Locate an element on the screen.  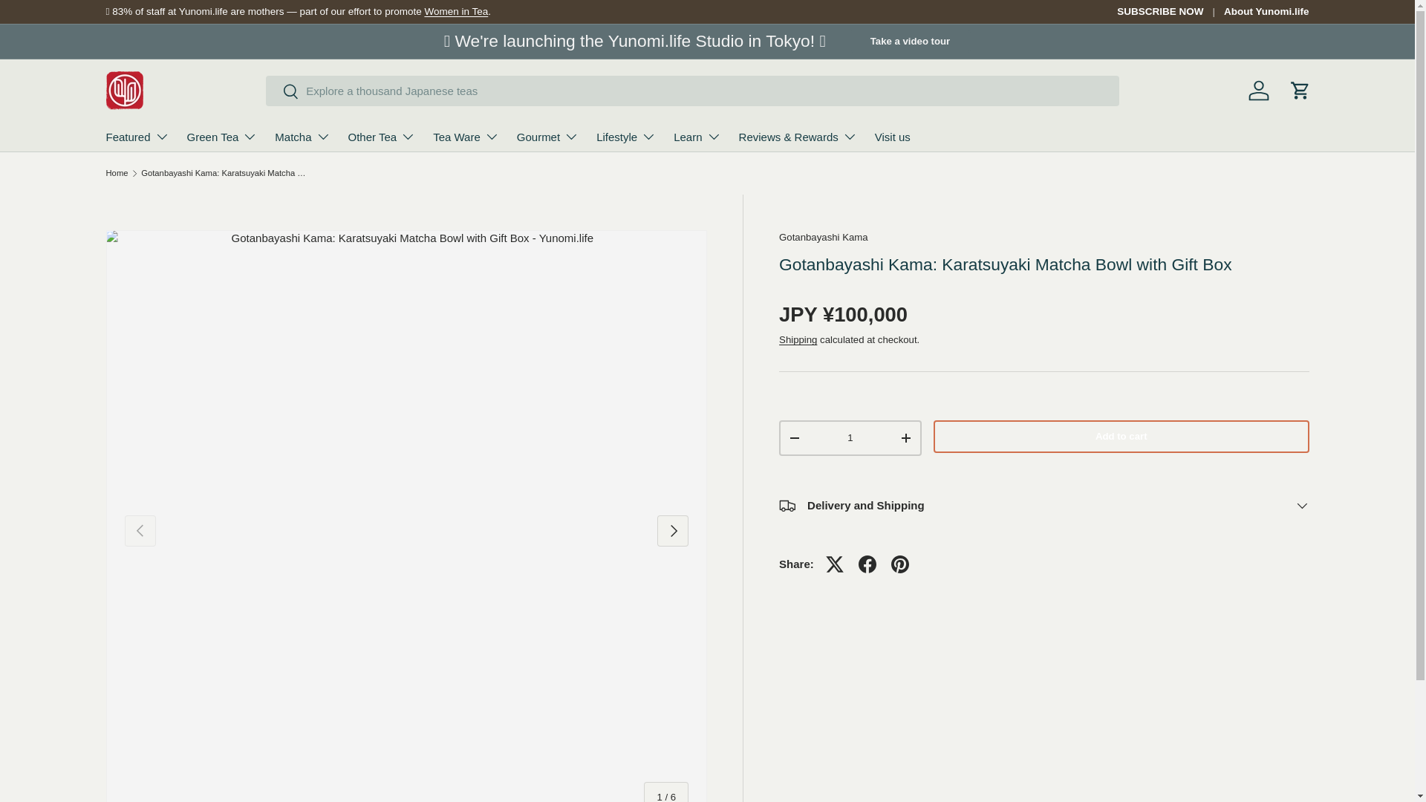
1 is located at coordinates (850, 438).